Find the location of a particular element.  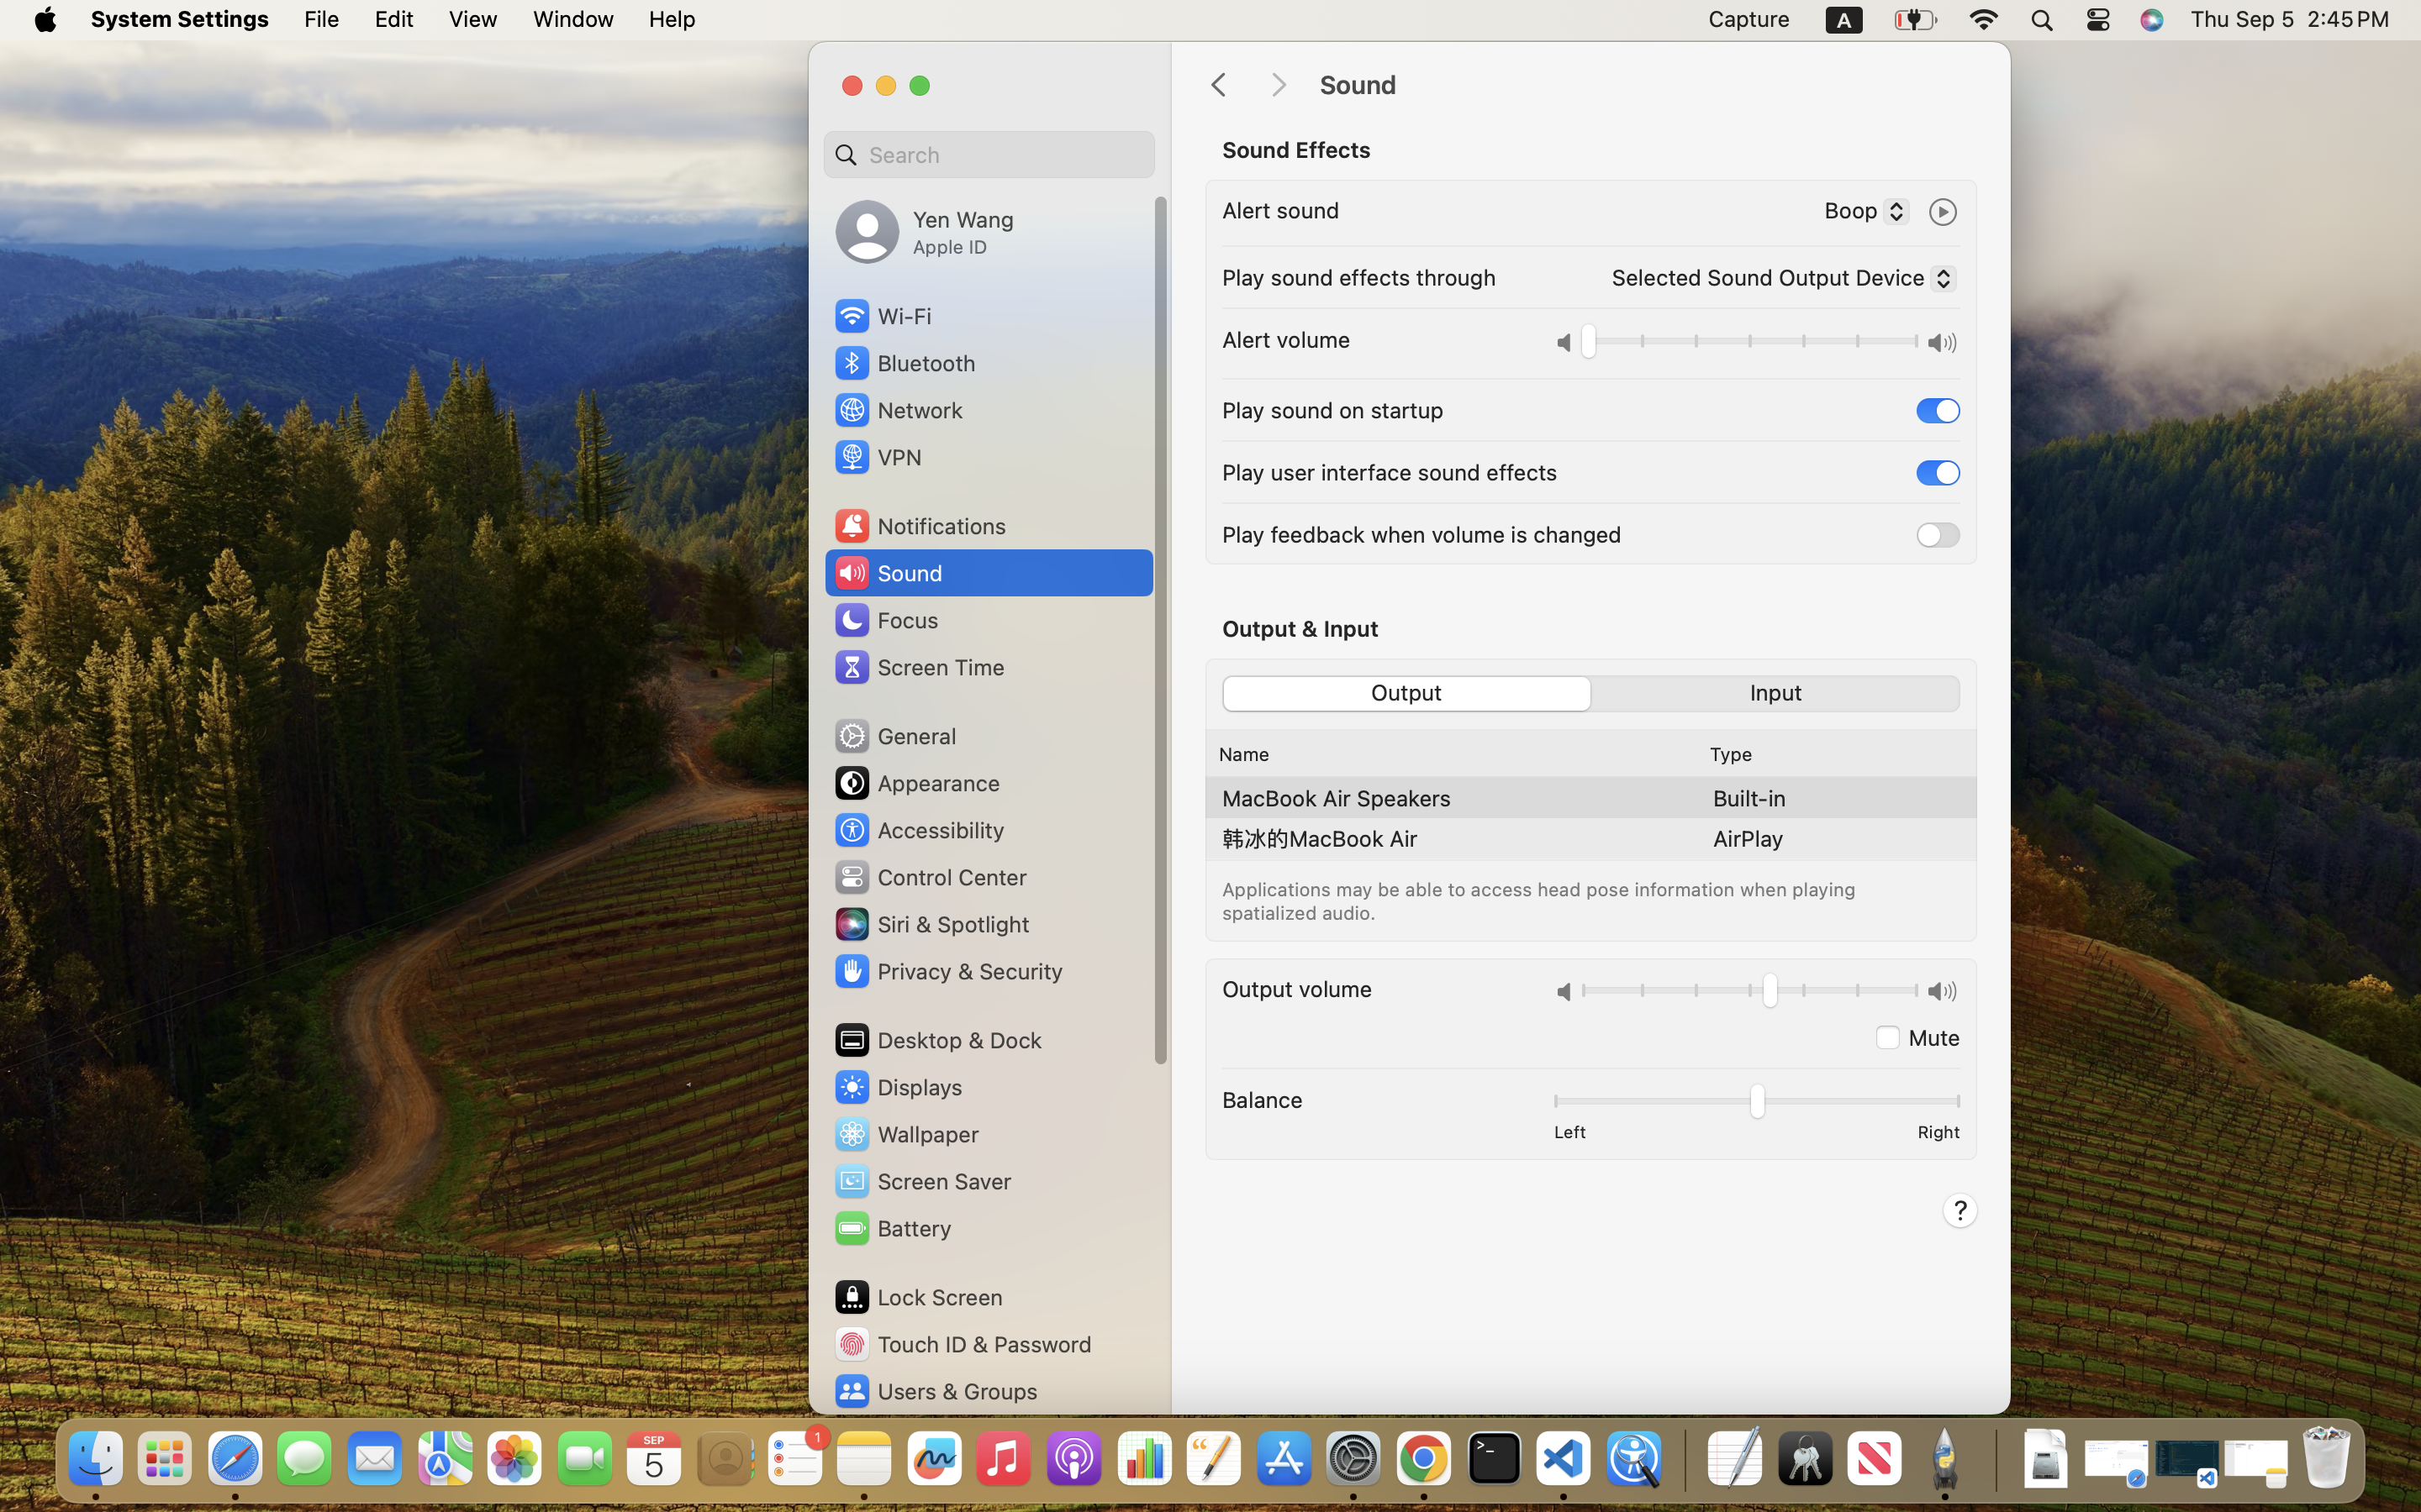

1 is located at coordinates (1938, 410).